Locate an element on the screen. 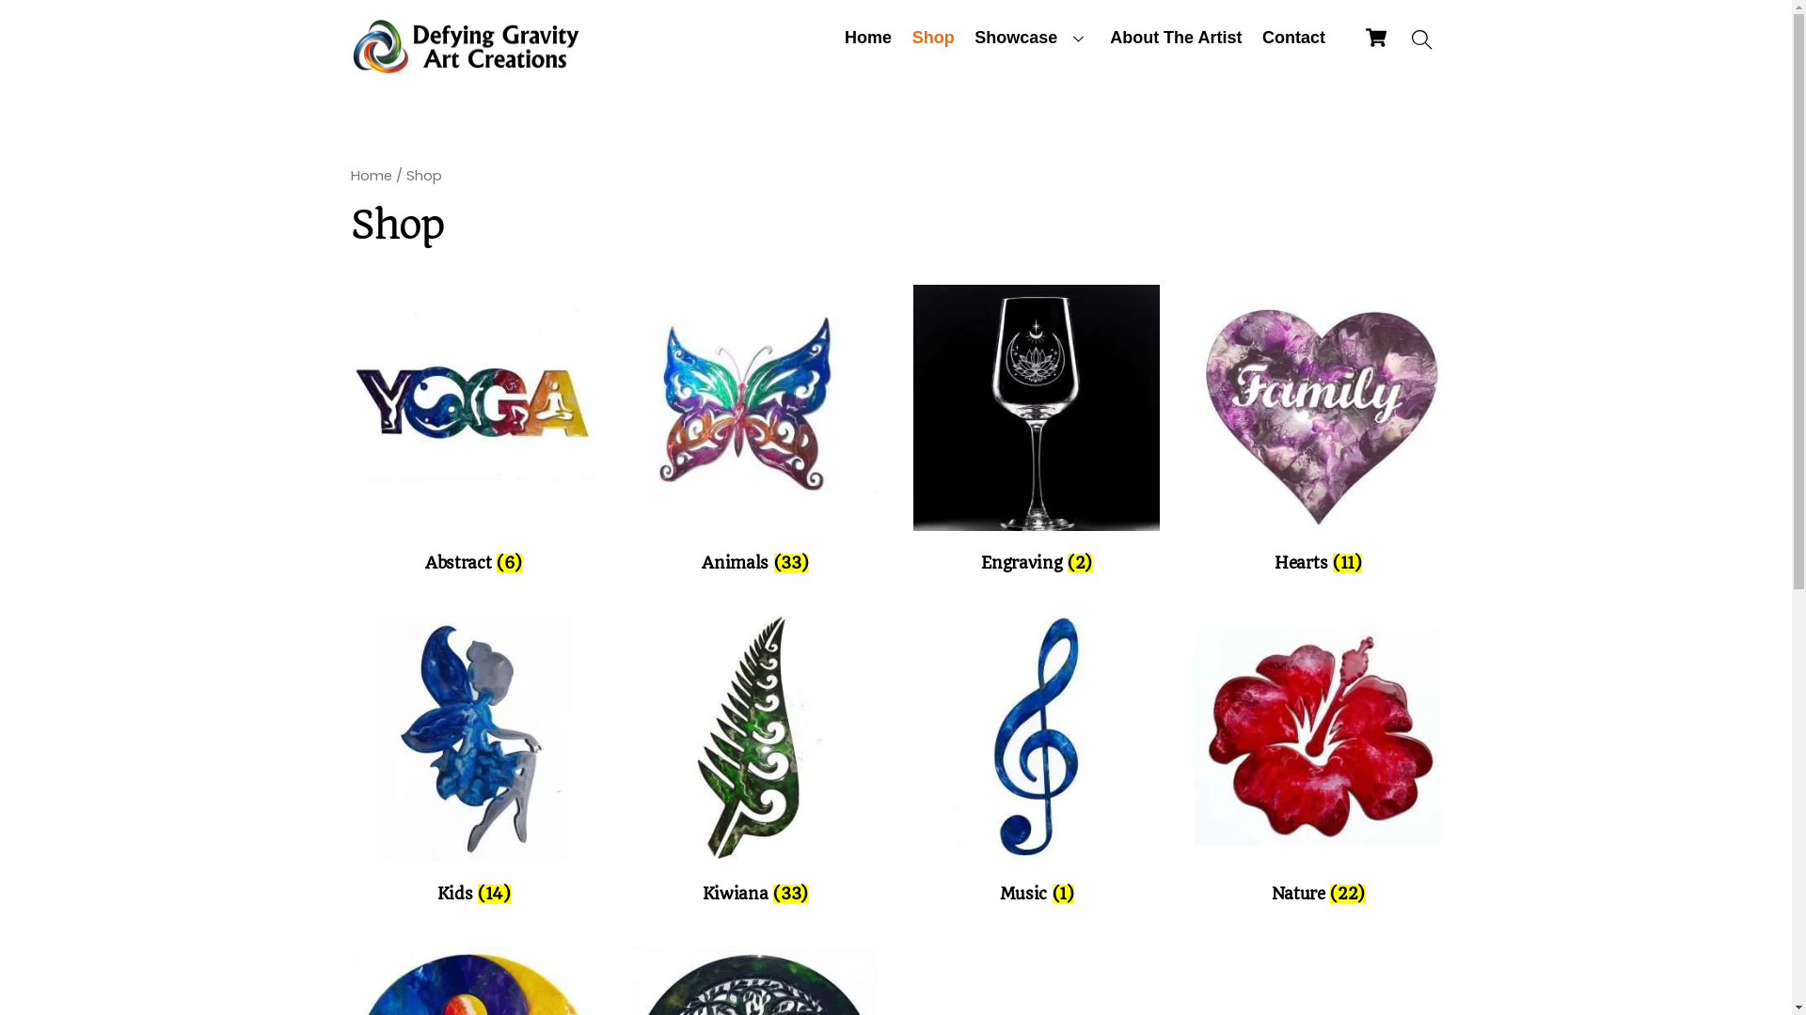  Showcase is located at coordinates (1033, 38).